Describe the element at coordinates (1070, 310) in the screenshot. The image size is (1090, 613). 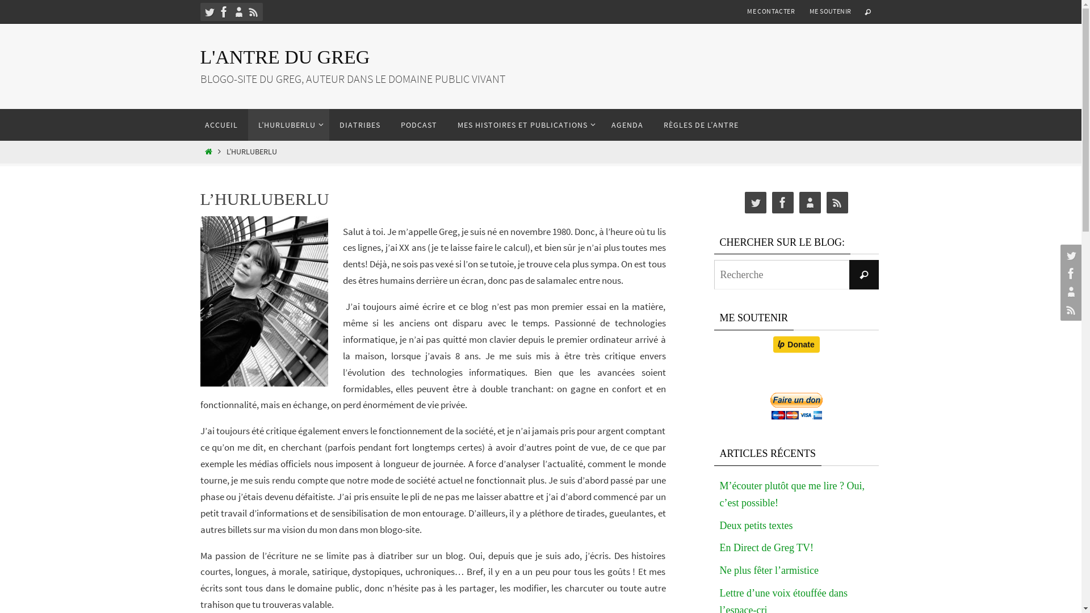
I see `RSS` at that location.